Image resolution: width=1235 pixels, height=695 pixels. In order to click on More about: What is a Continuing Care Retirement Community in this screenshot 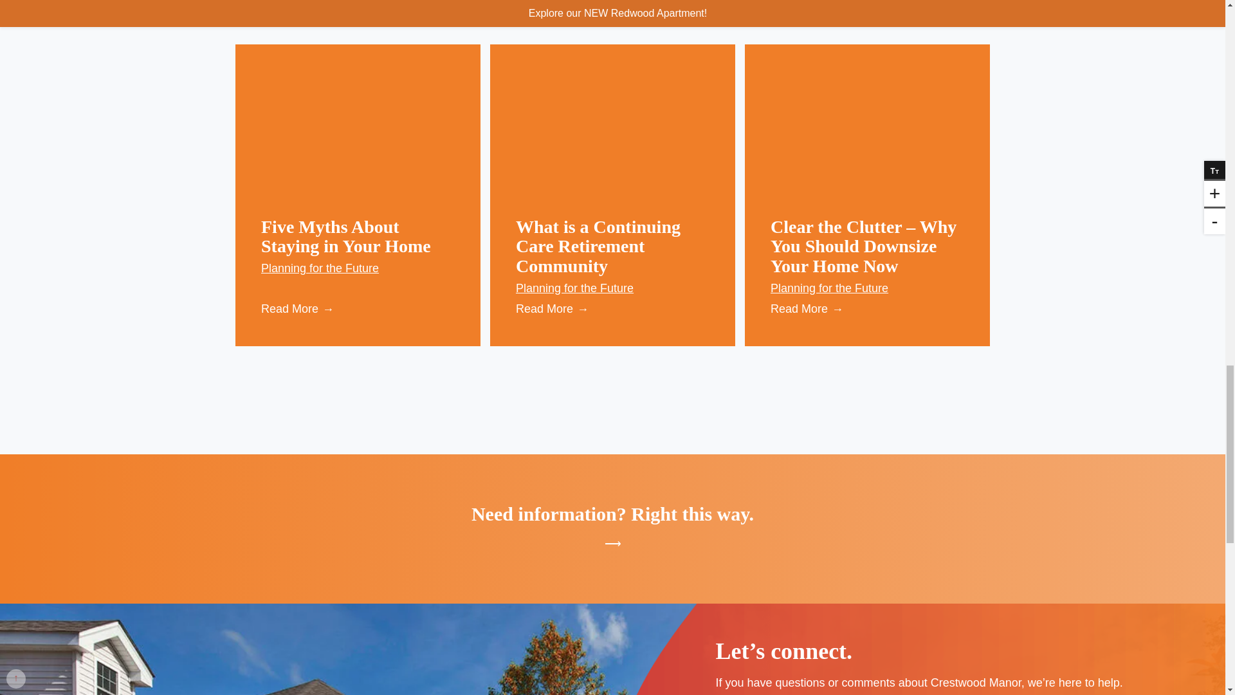, I will do `click(598, 246)`.